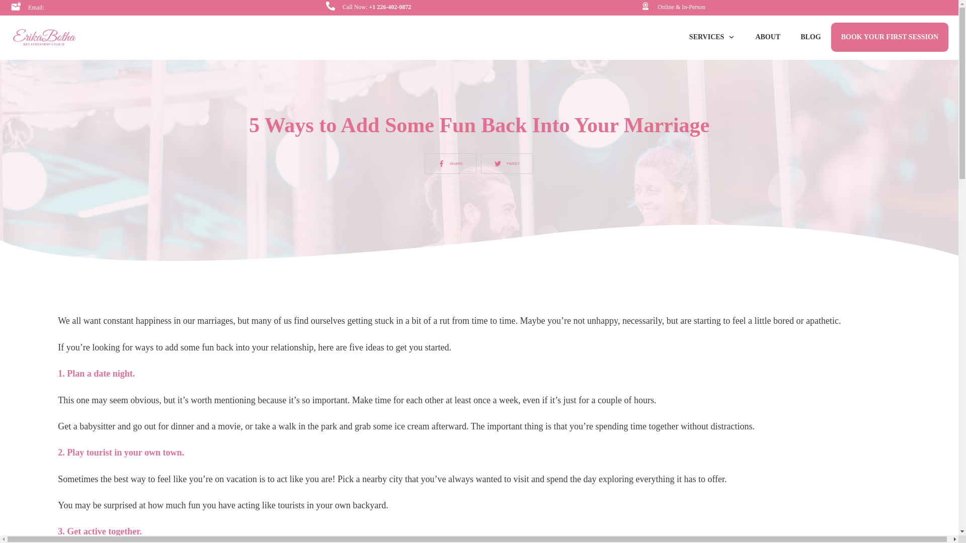  Describe the element at coordinates (507, 163) in the screenshot. I see `TWEET` at that location.